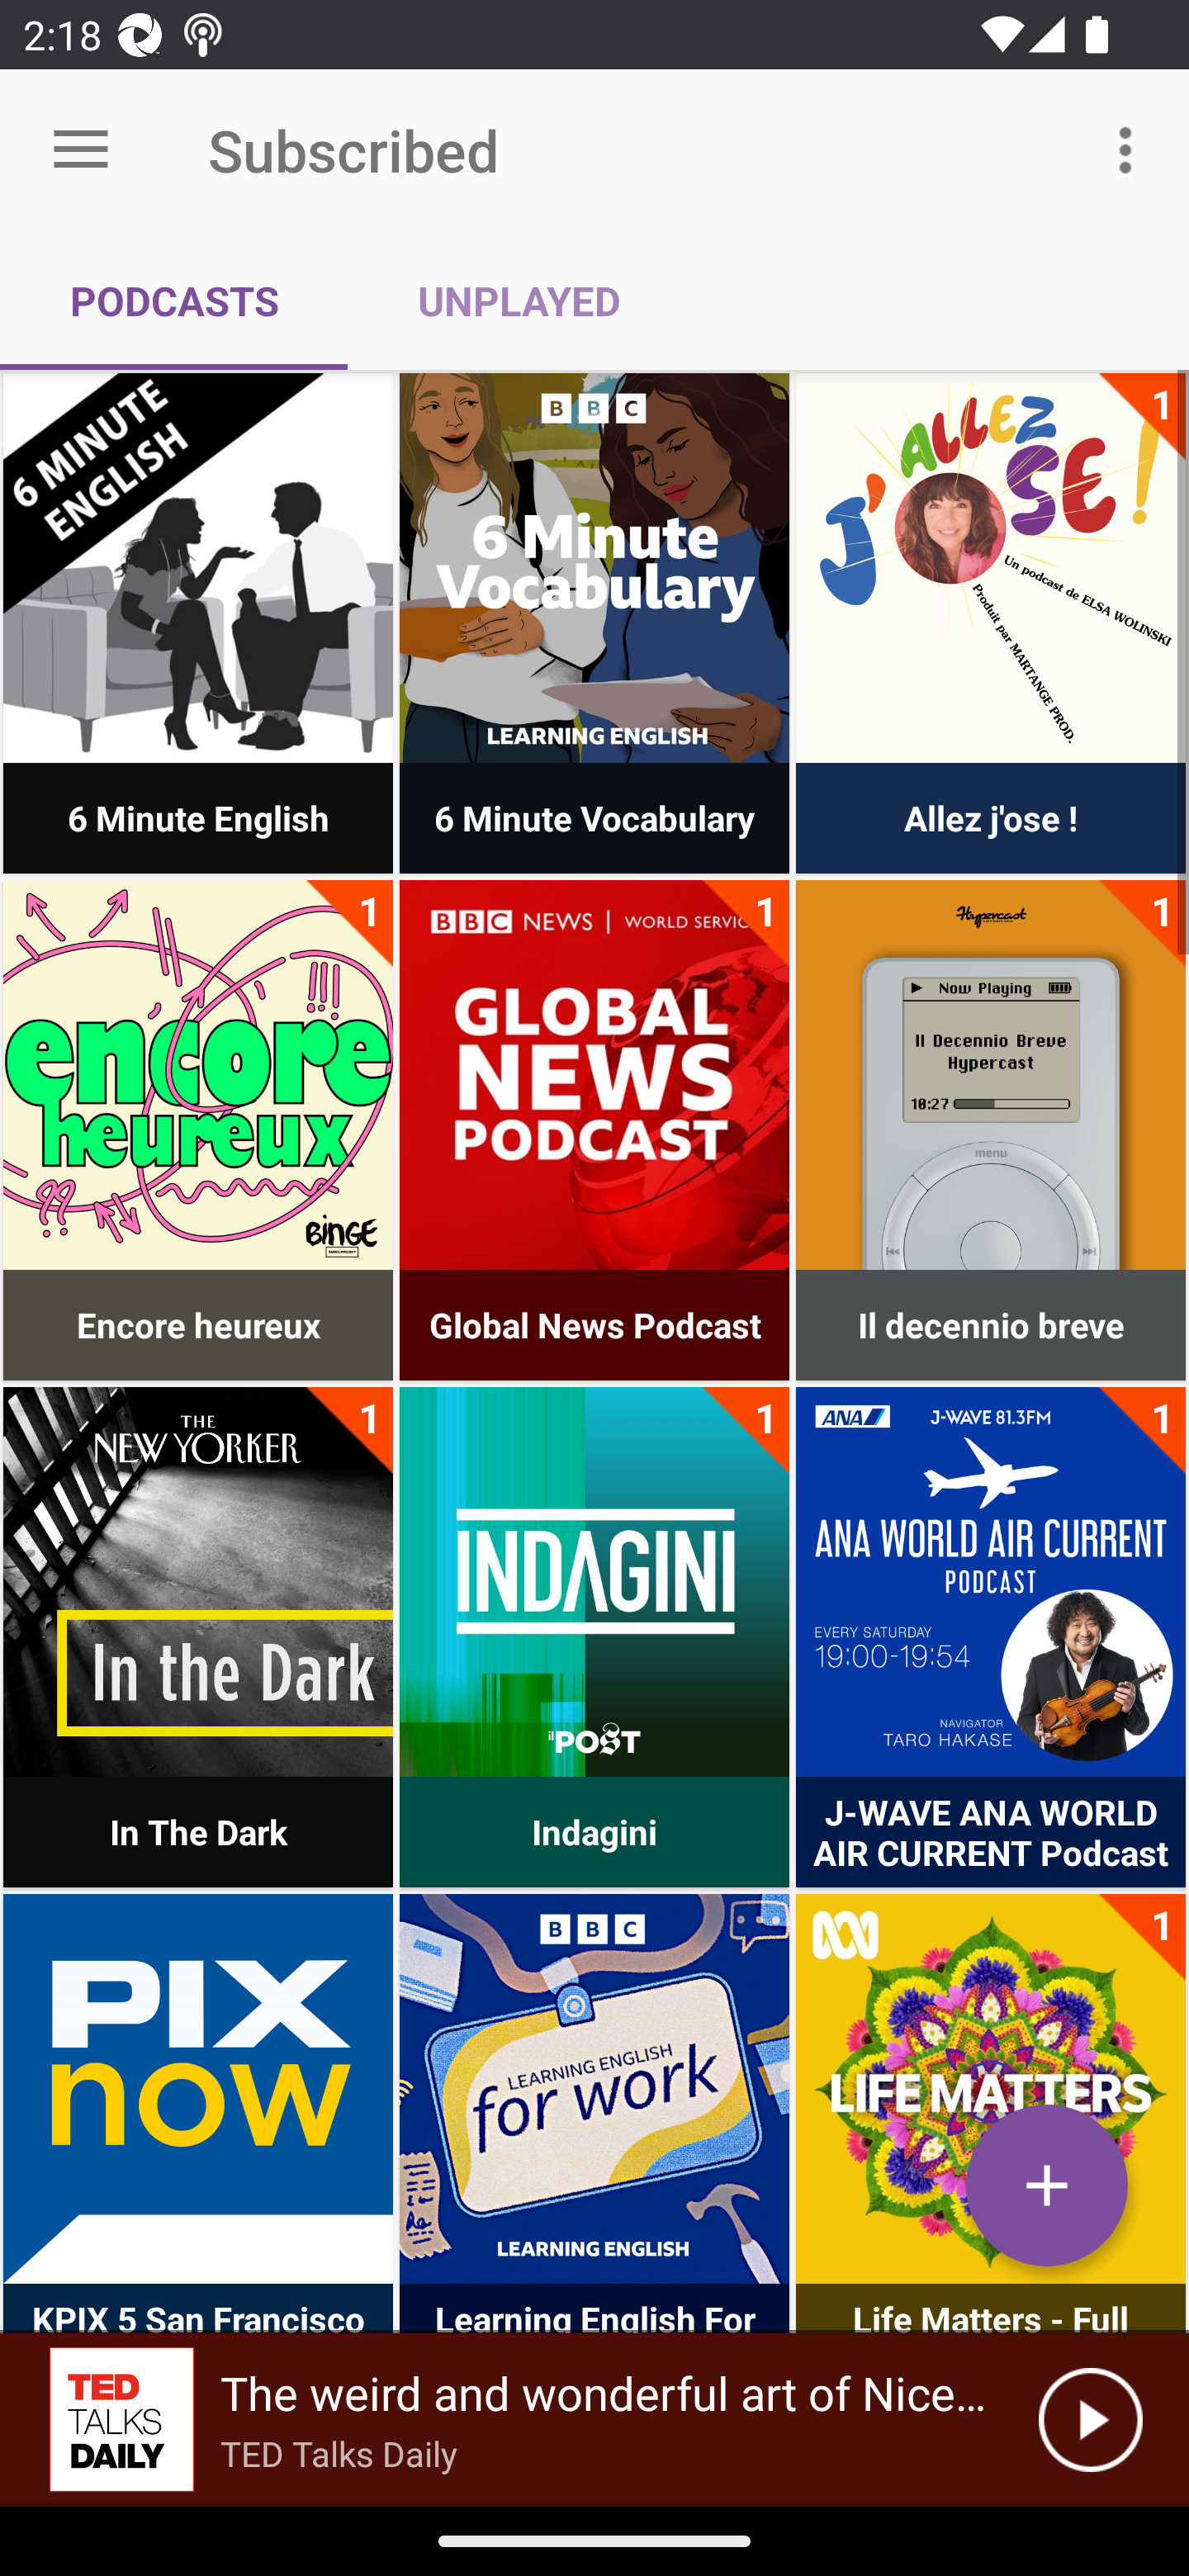 This screenshot has width=1189, height=2576. What do you see at coordinates (198, 2089) in the screenshot?
I see `KPIX 5 San Francisco Bay Area` at bounding box center [198, 2089].